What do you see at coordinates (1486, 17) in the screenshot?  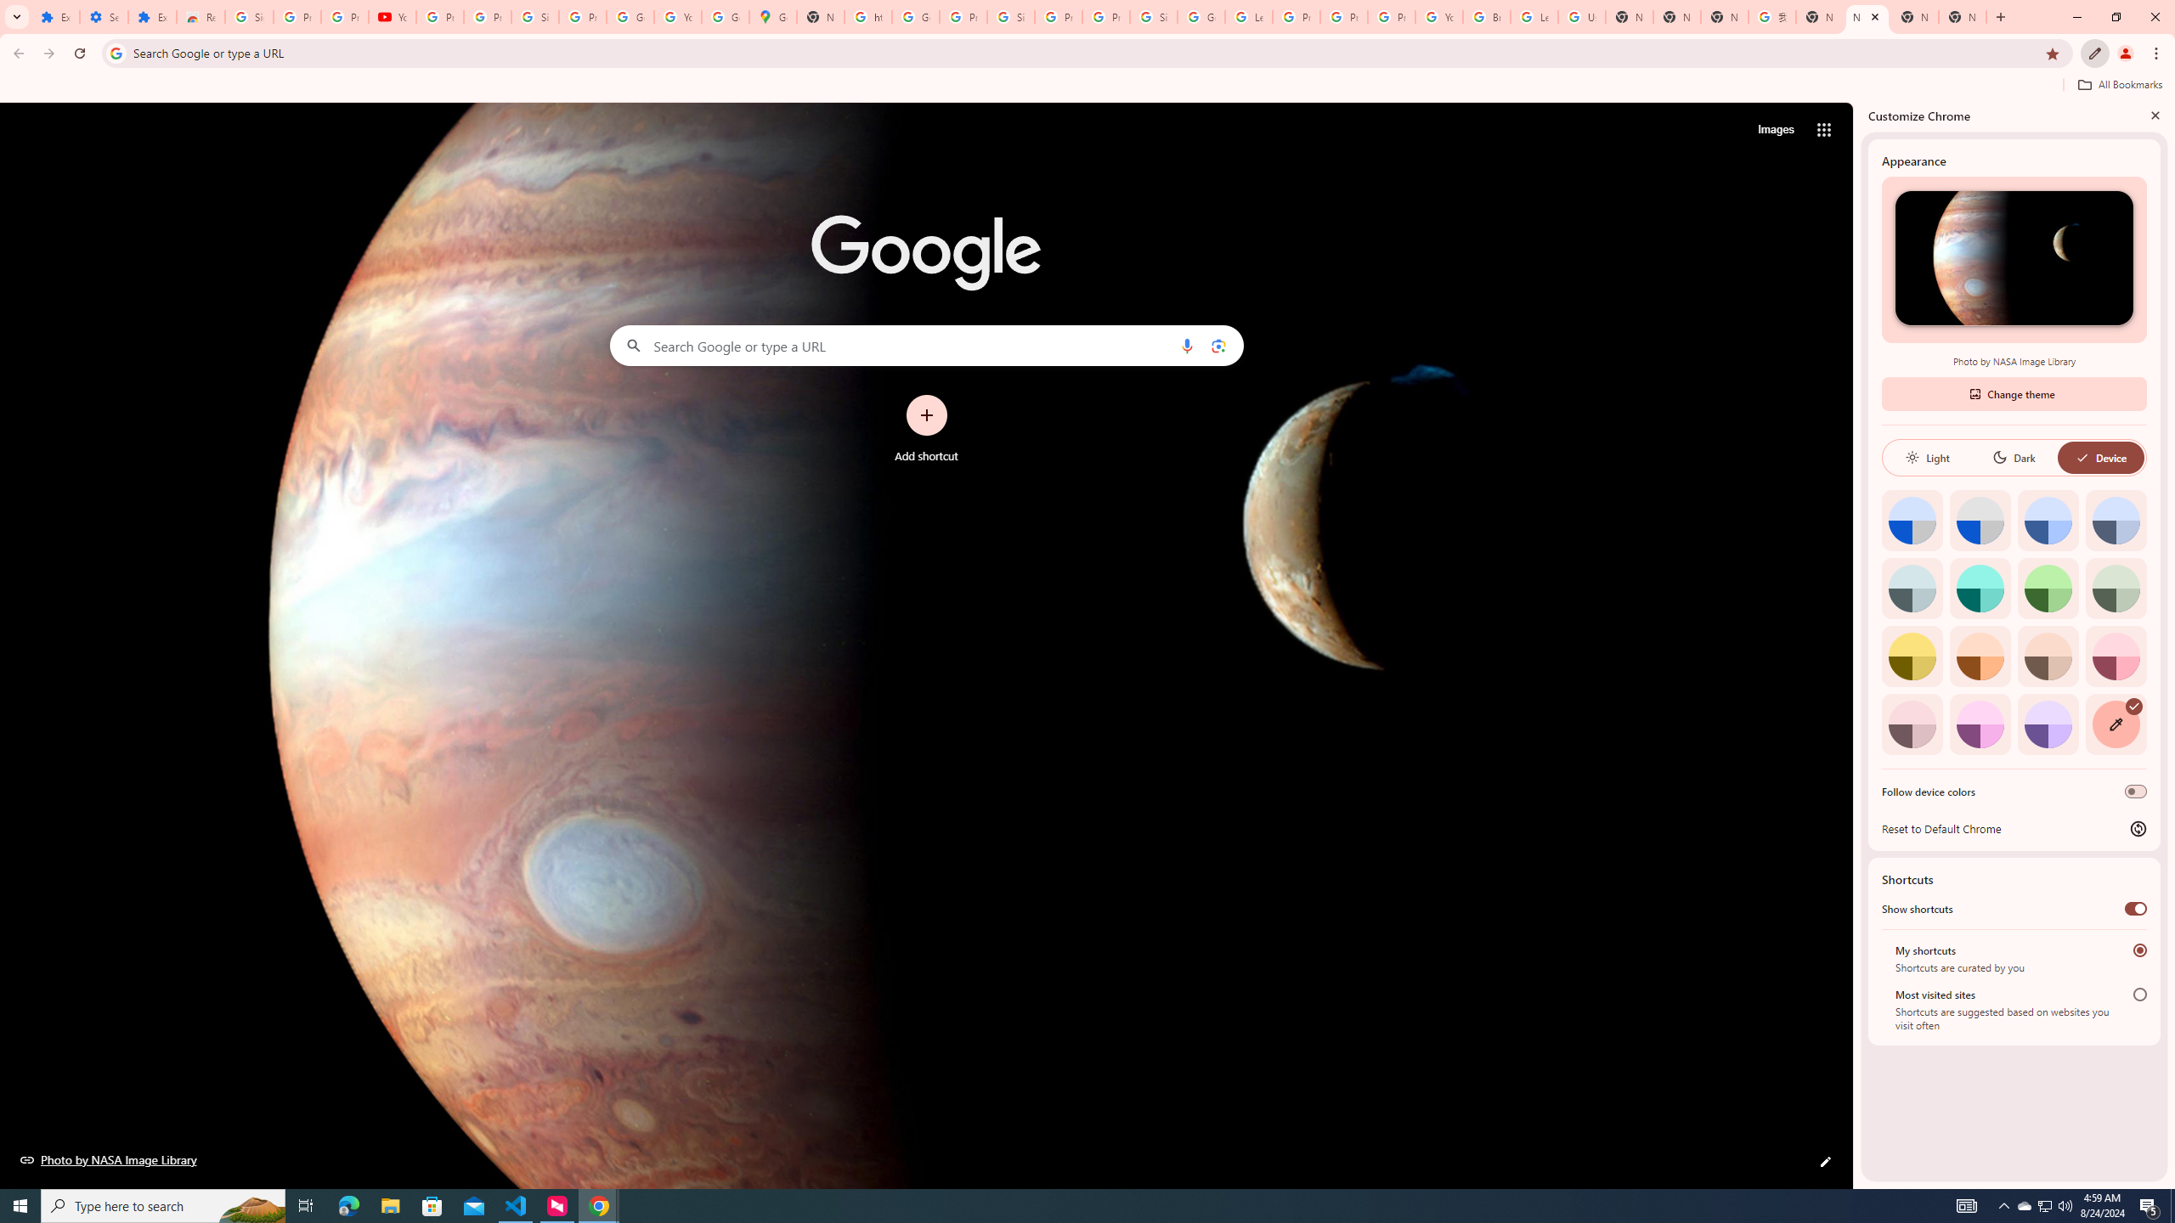 I see `Browse Chrome as a guest - Computer - Google Chrome Help` at bounding box center [1486, 17].